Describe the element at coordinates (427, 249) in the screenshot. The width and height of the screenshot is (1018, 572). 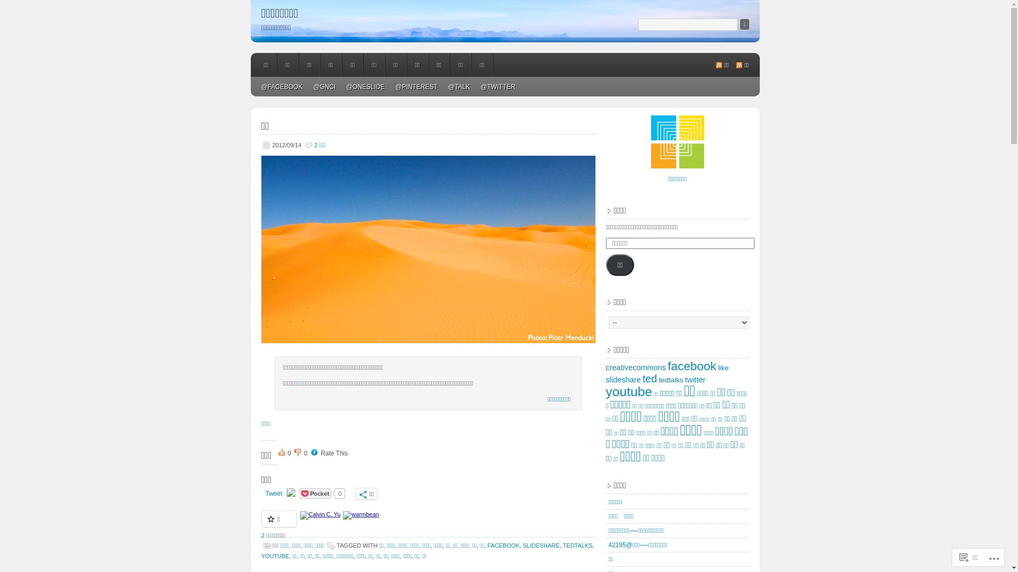
I see `netfish-20120914-mining-1280` at that location.